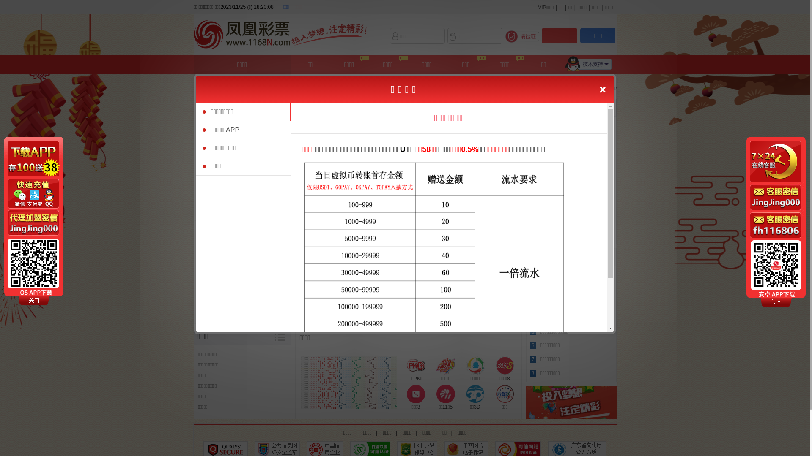 This screenshot has height=456, width=812. Describe the element at coordinates (533, 318) in the screenshot. I see `4` at that location.